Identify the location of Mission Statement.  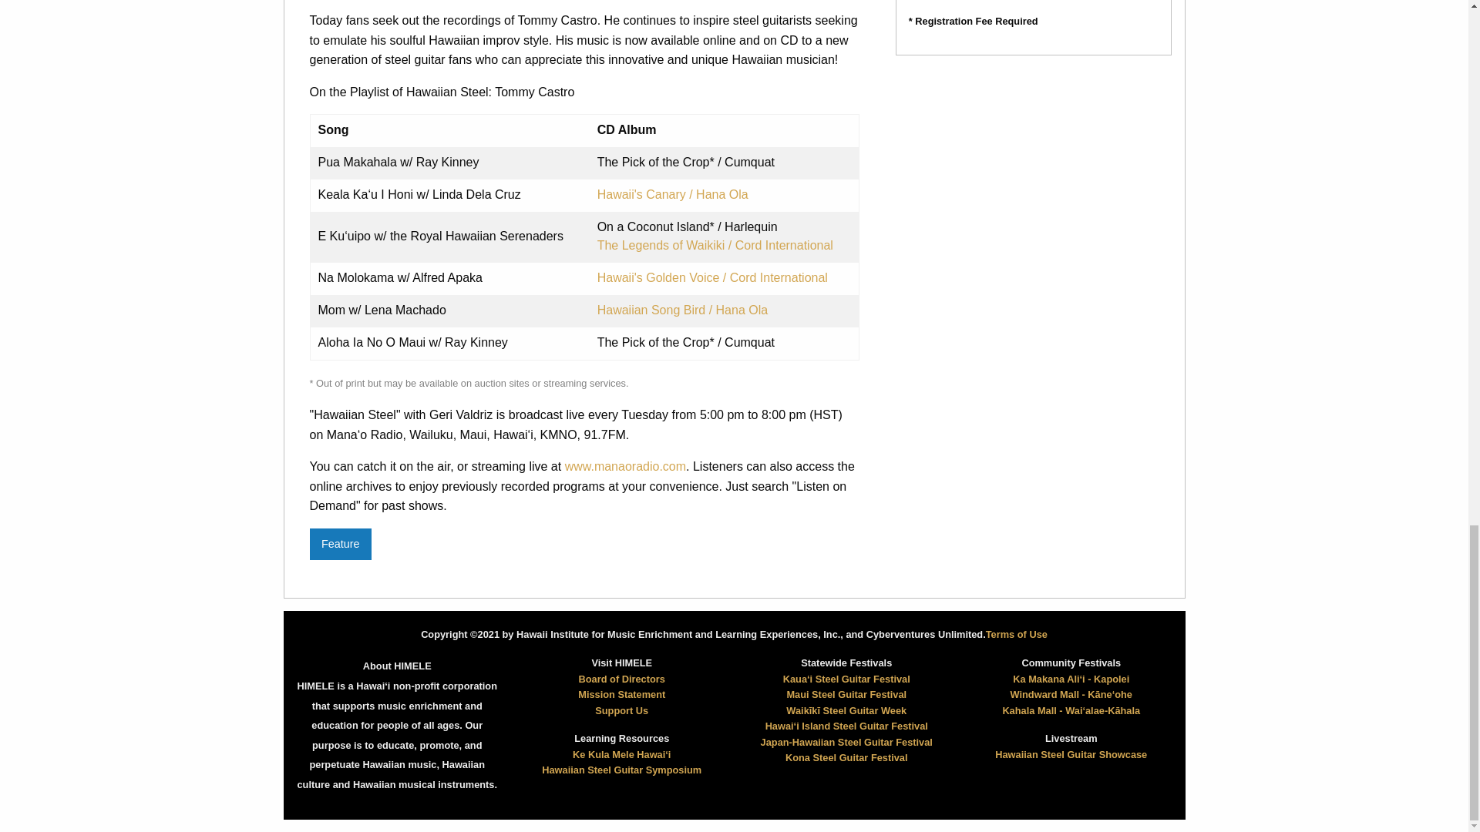
(621, 695).